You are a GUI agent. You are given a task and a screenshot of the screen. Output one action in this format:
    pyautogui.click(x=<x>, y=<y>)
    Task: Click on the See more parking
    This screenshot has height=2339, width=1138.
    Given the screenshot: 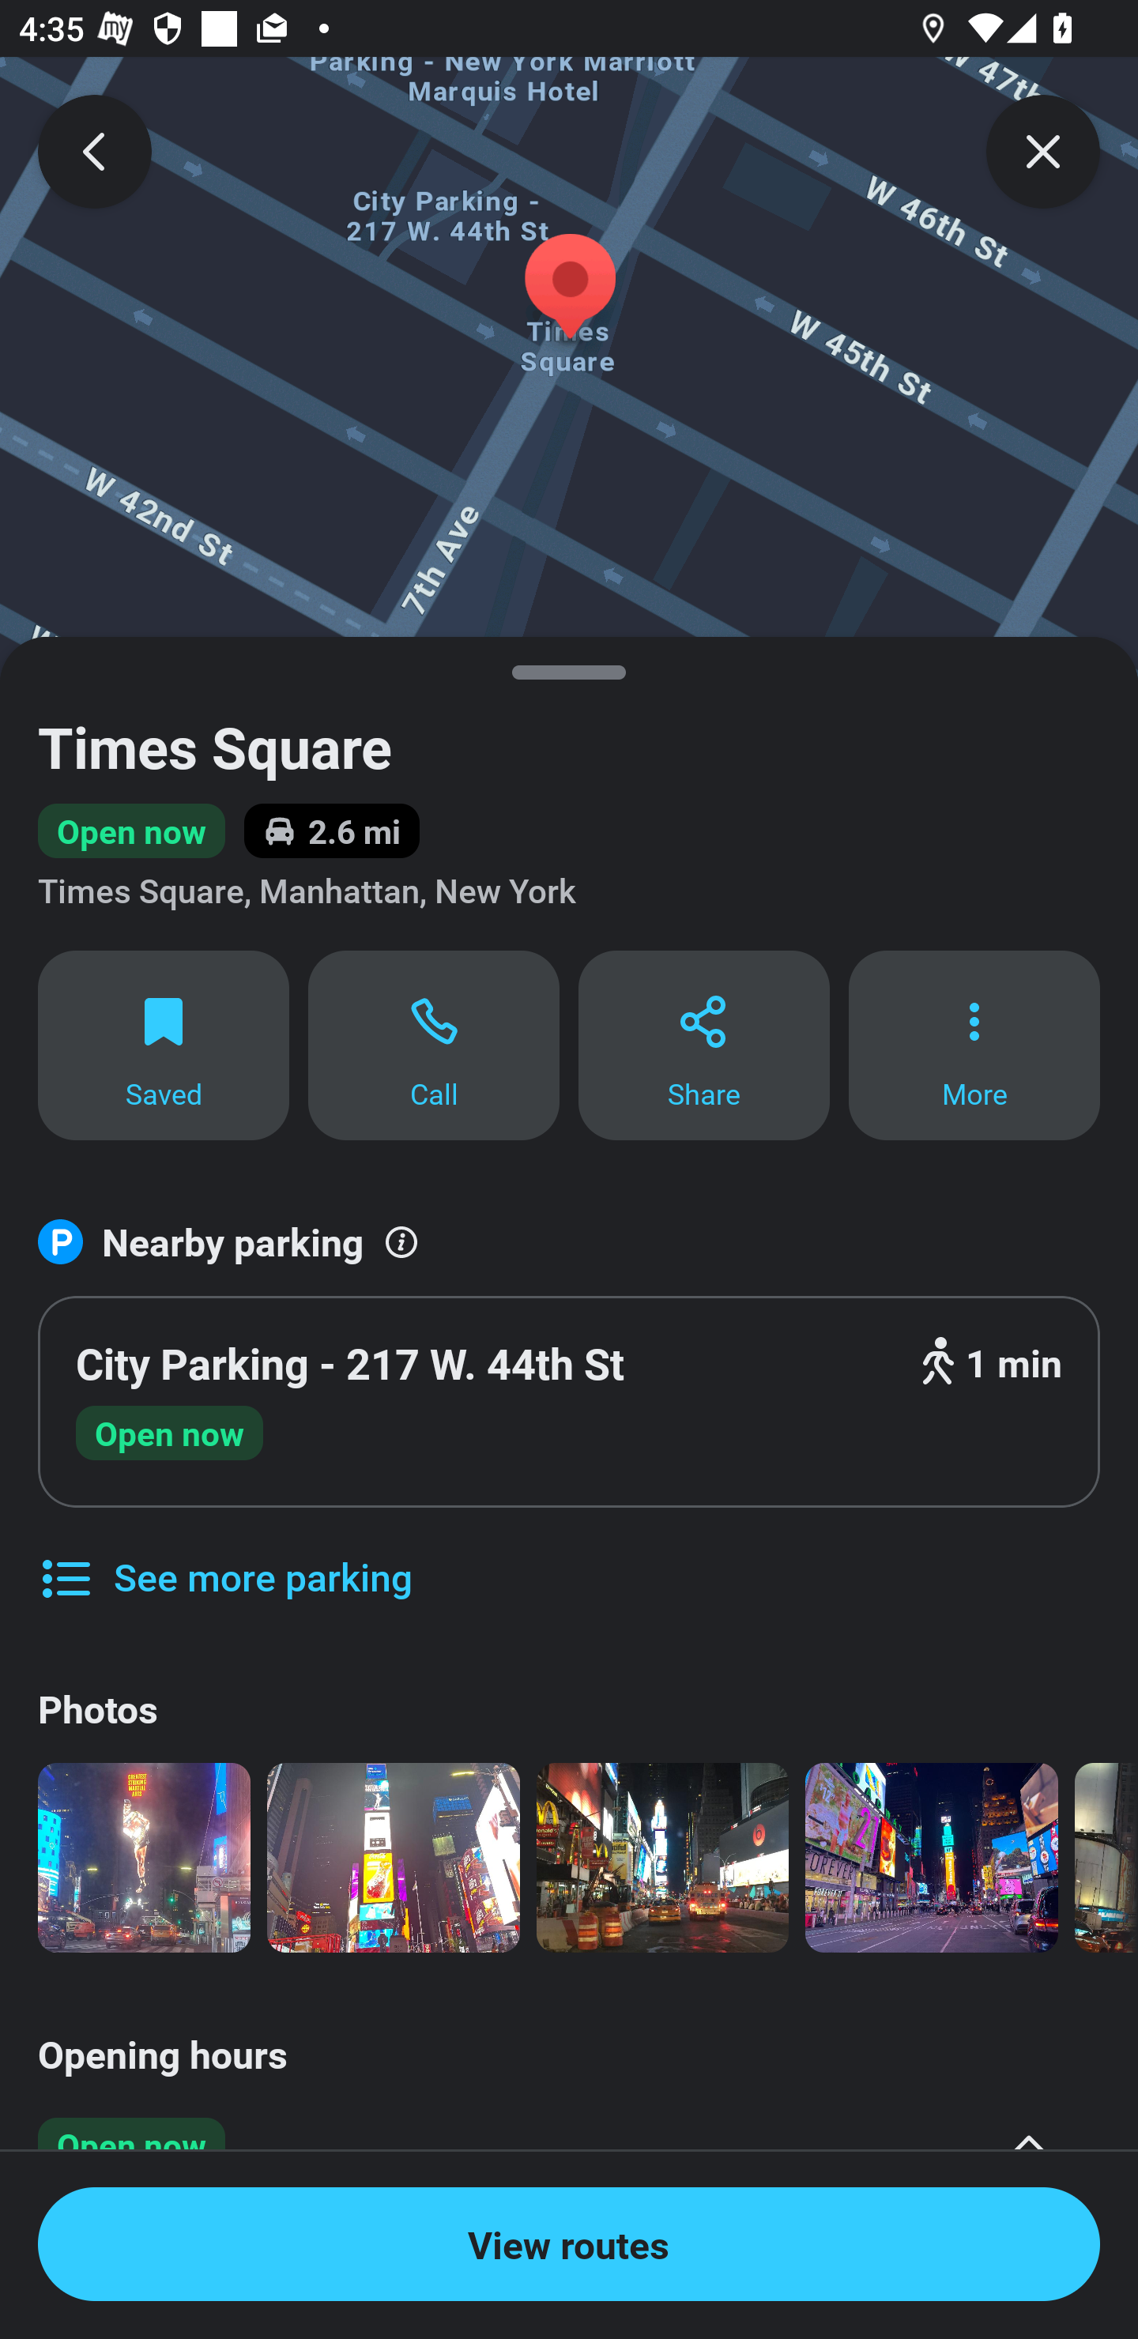 What is the action you would take?
    pyautogui.click(x=224, y=1557)
    